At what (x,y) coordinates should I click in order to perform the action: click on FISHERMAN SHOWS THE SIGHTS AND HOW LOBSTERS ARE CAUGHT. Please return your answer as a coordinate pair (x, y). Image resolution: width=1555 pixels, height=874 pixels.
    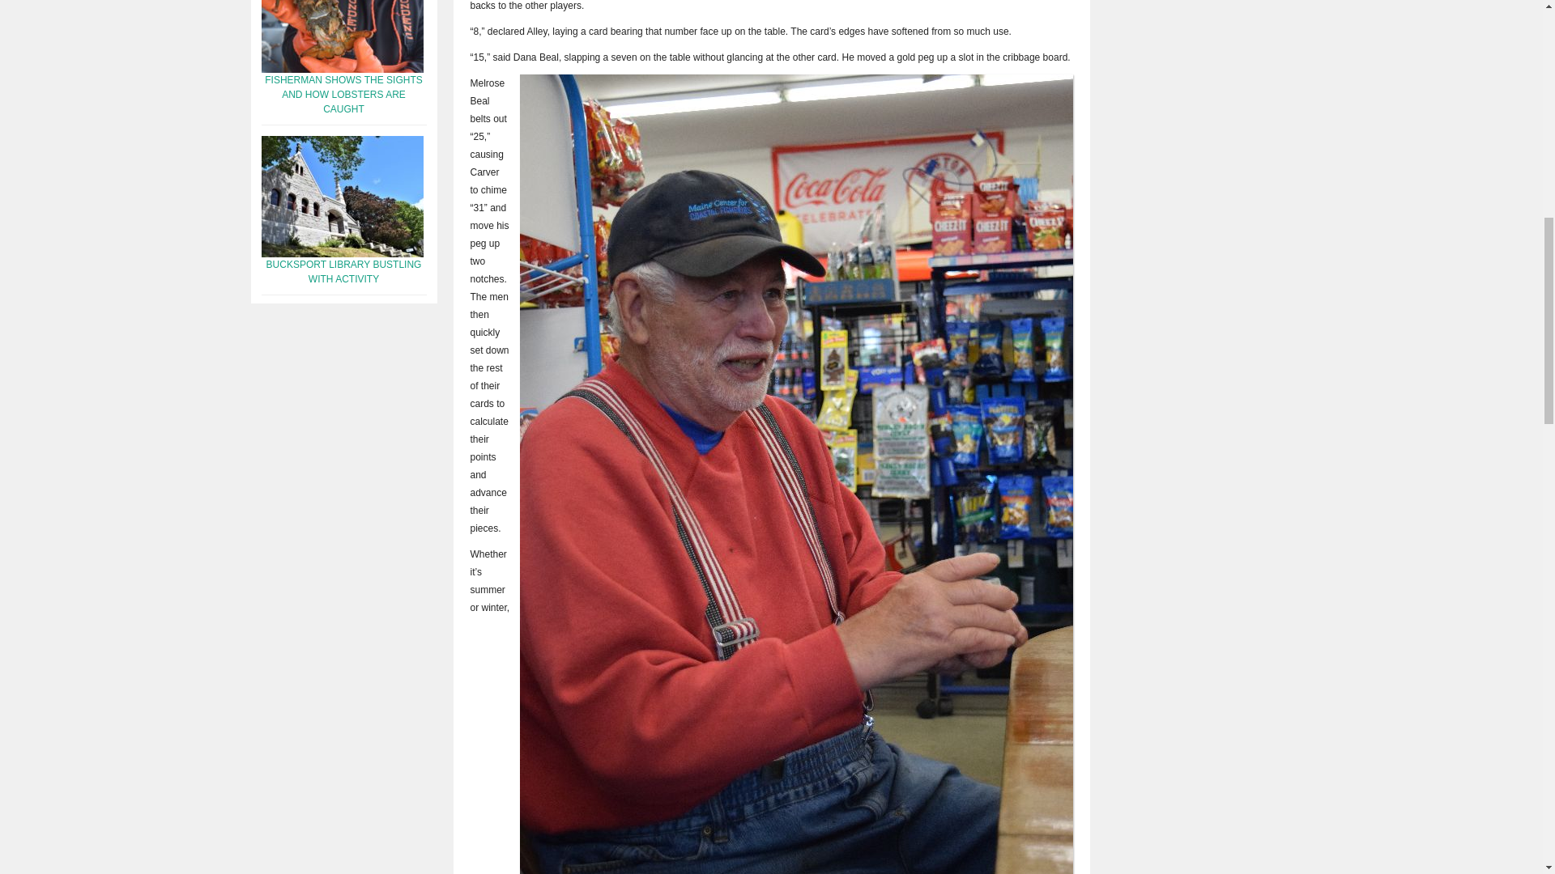
    Looking at the image, I should click on (343, 94).